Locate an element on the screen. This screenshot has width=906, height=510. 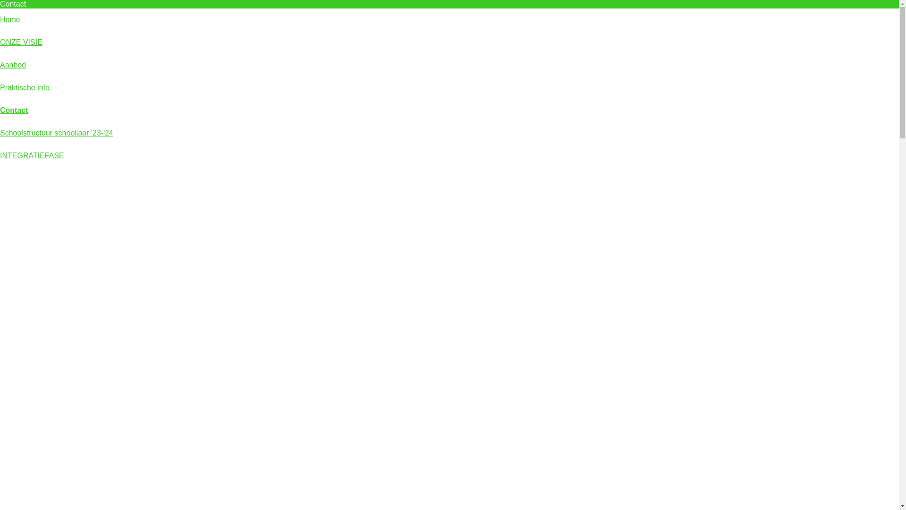
Contact is located at coordinates (14, 110).